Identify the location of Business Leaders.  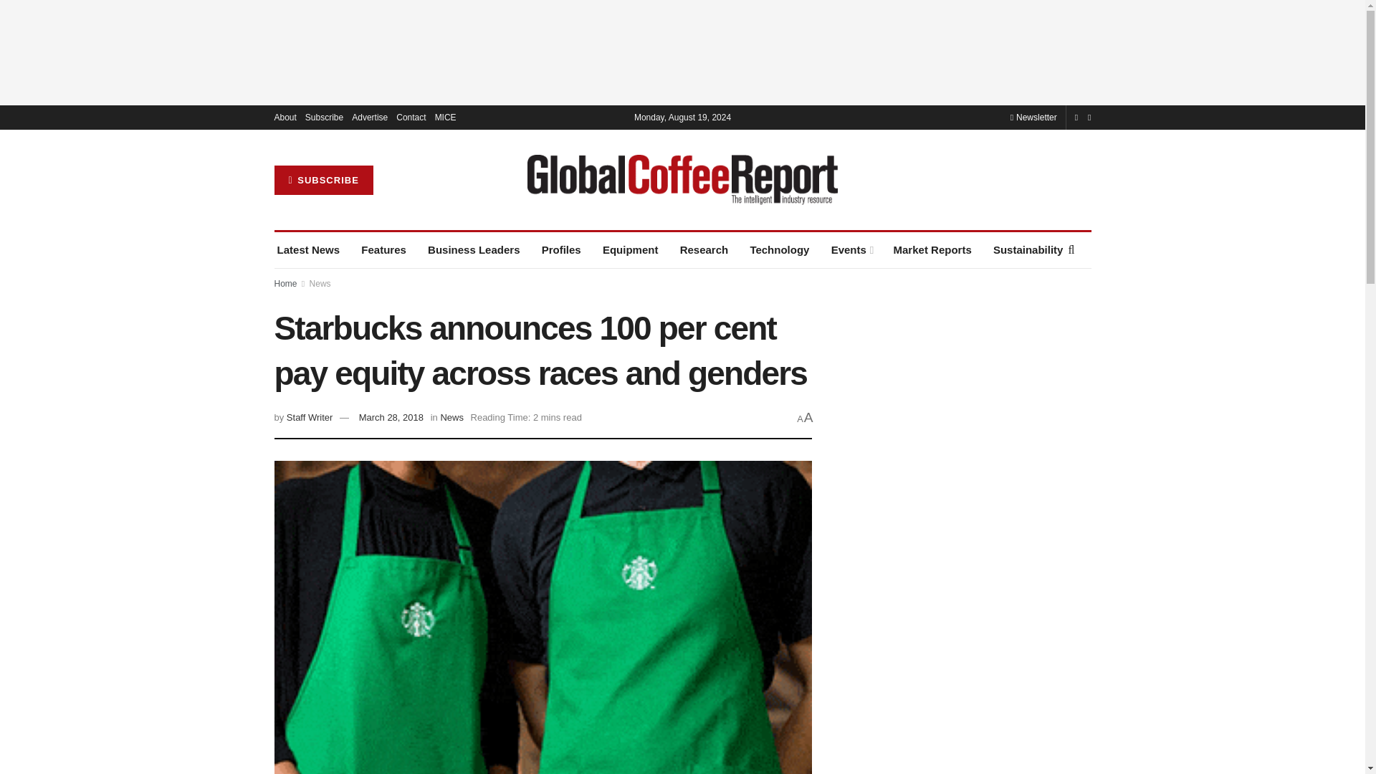
(474, 249).